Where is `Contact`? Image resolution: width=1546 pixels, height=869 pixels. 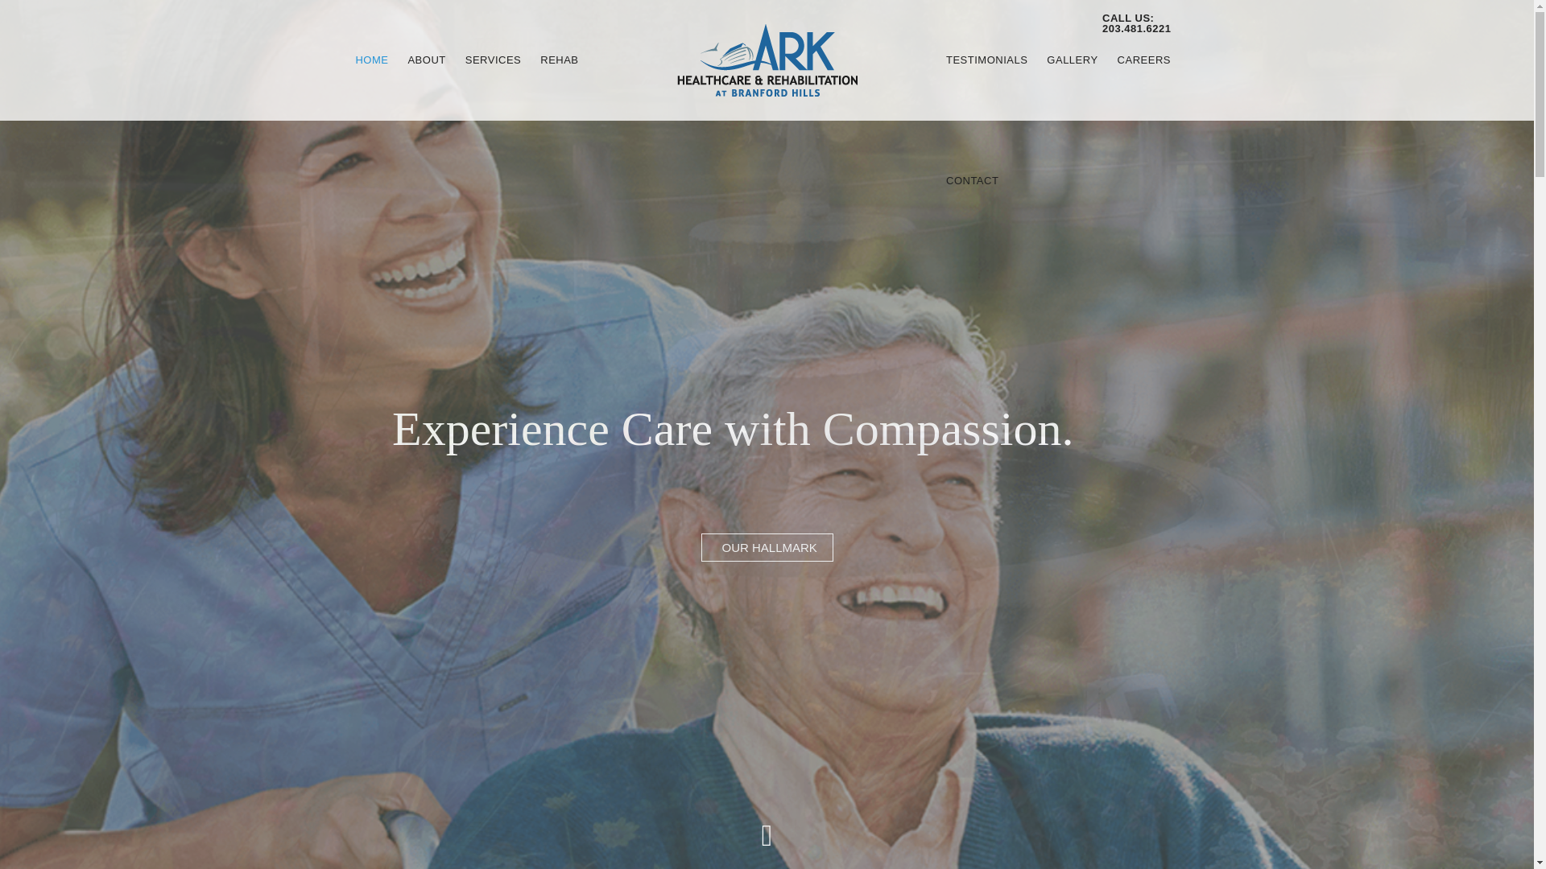
Contact is located at coordinates (972, 180).